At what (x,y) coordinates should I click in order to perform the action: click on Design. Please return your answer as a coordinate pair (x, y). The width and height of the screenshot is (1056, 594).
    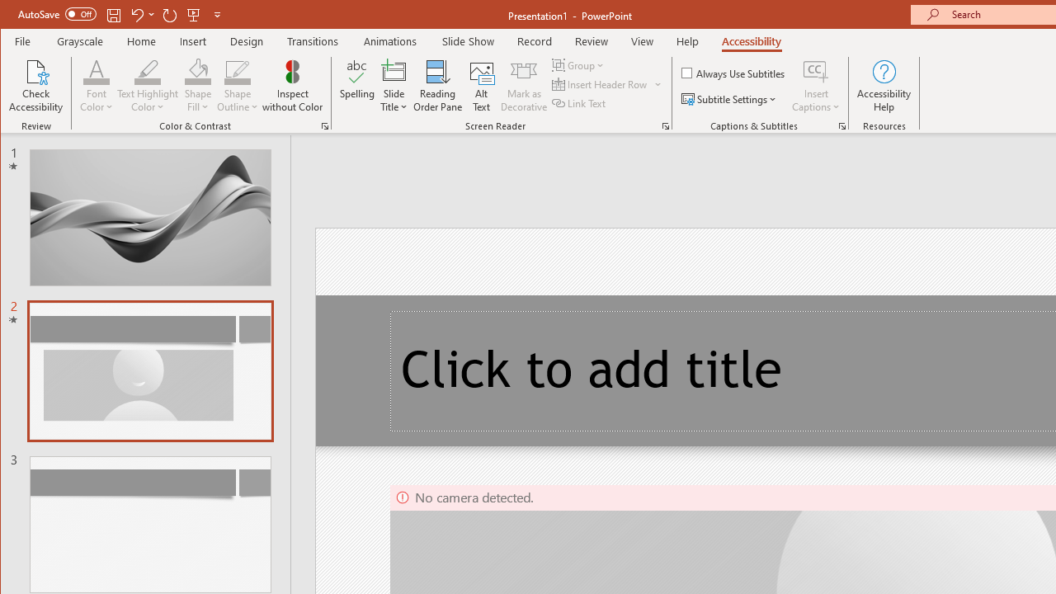
    Looking at the image, I should click on (247, 41).